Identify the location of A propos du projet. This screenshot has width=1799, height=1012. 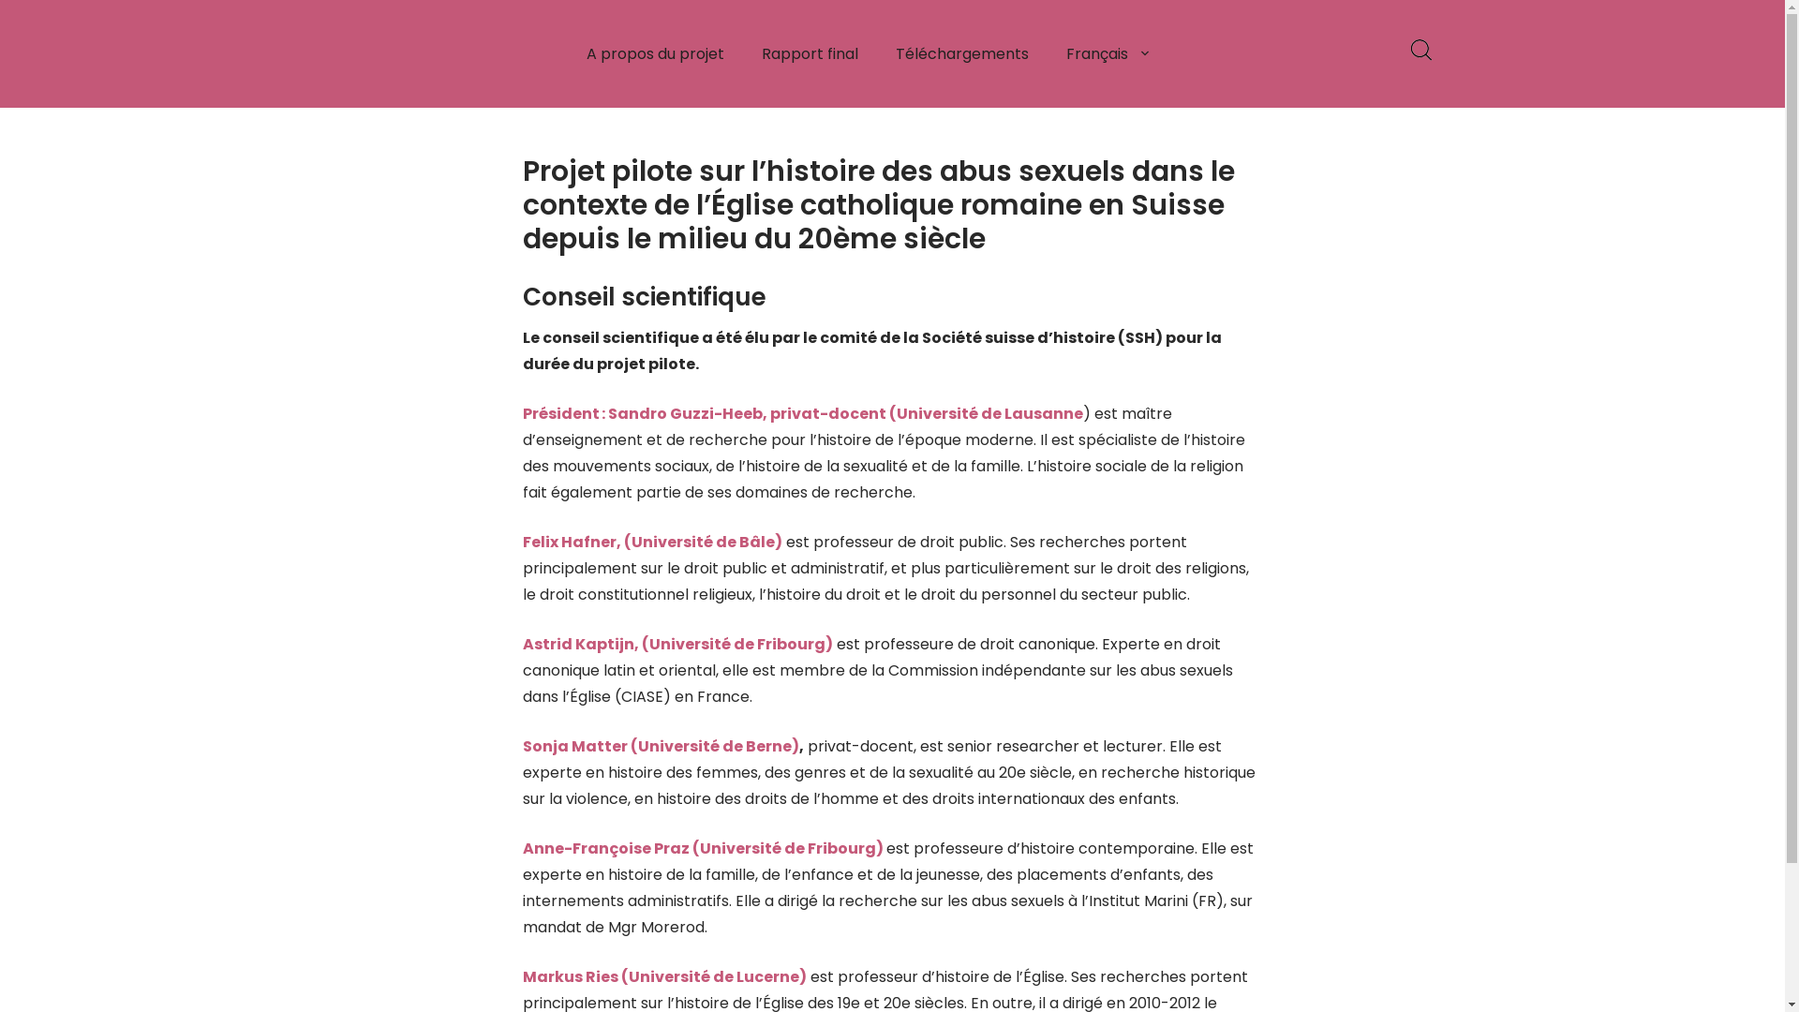
(656, 54).